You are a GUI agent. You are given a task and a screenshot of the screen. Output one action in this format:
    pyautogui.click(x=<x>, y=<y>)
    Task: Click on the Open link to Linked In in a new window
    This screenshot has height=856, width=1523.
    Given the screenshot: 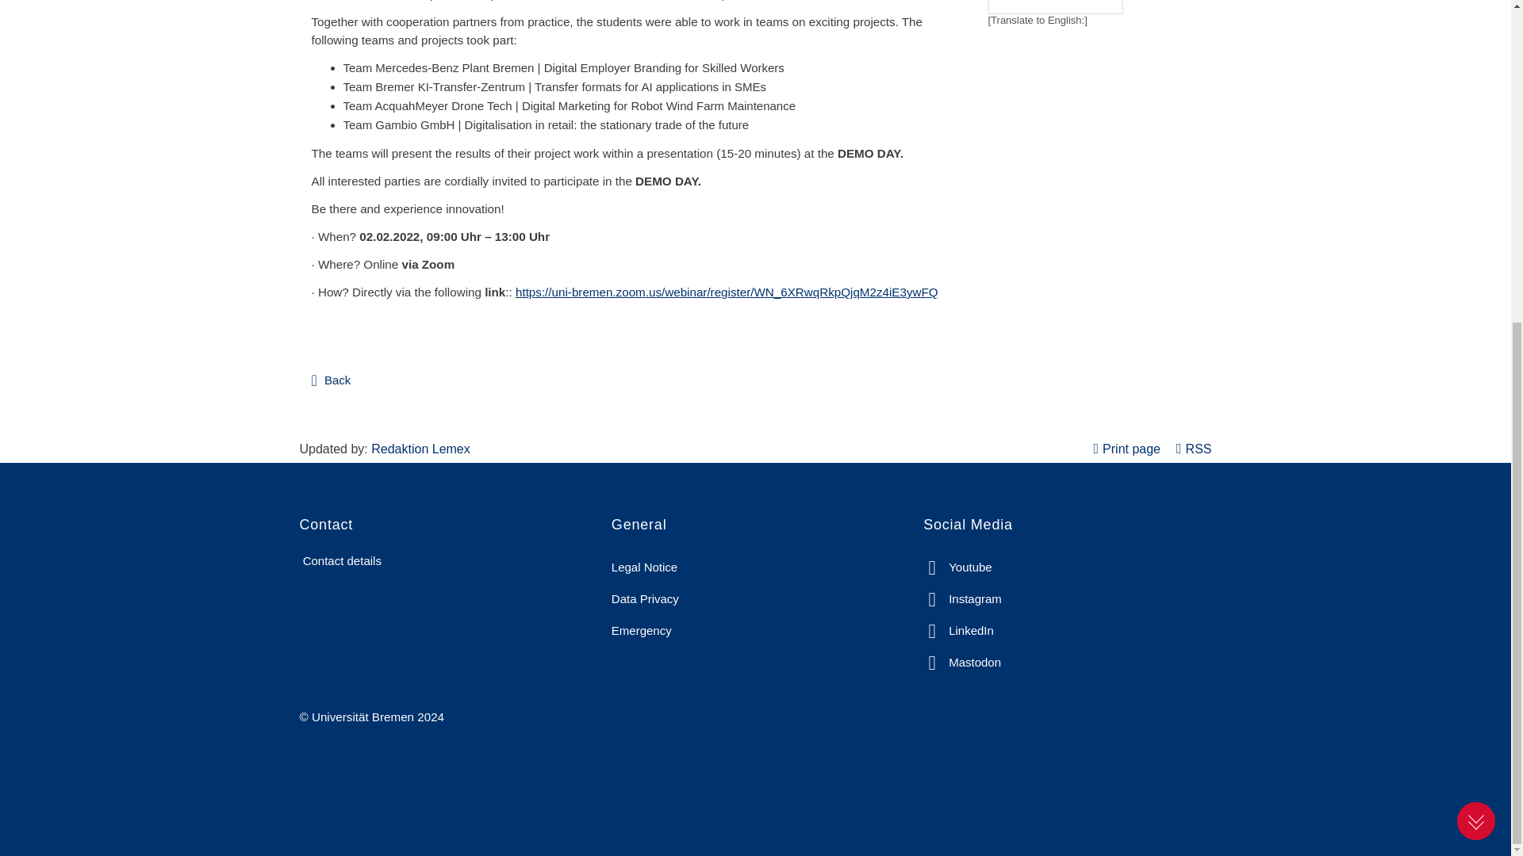 What is the action you would take?
    pyautogui.click(x=958, y=631)
    